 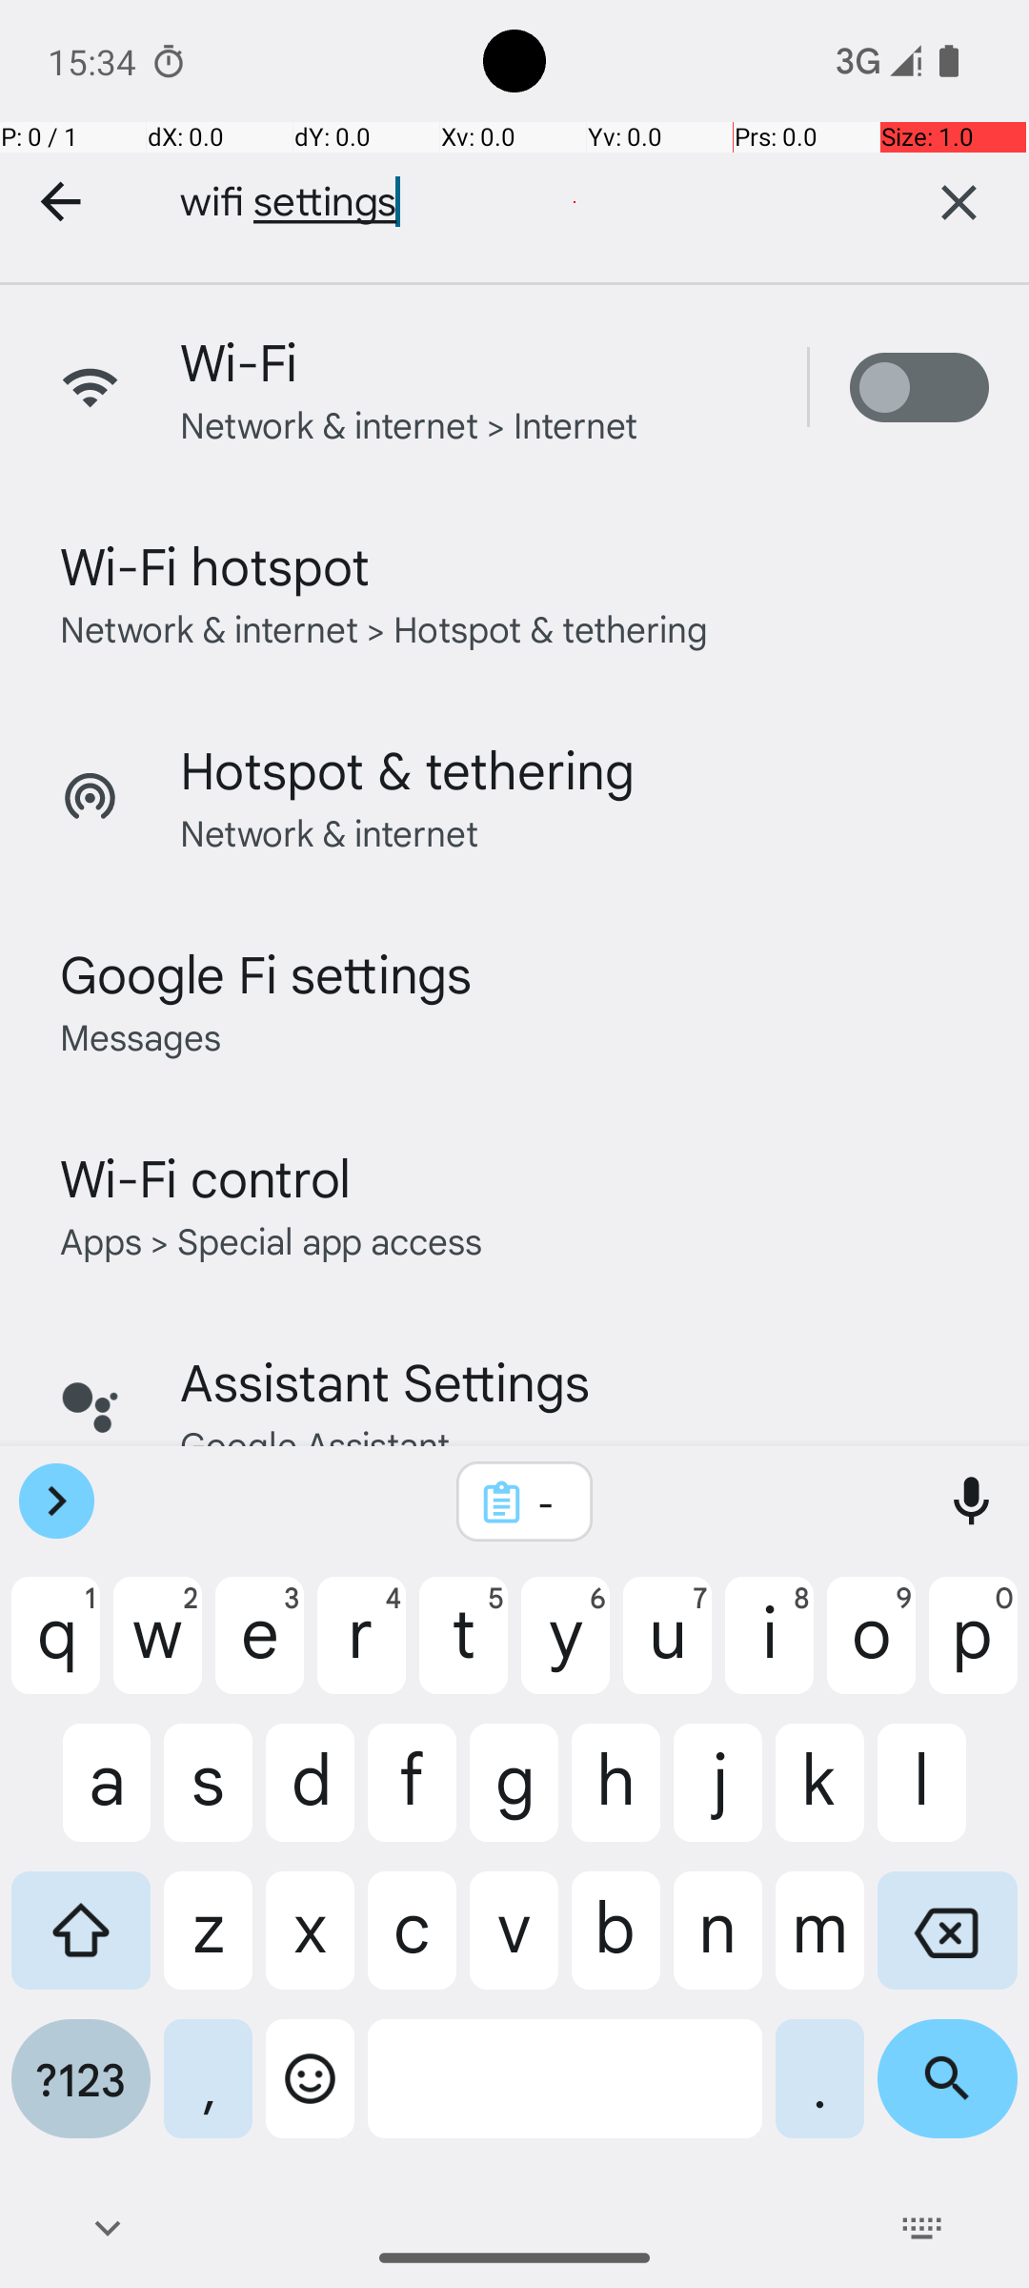 What do you see at coordinates (385, 1380) in the screenshot?
I see `Assistant Settings` at bounding box center [385, 1380].